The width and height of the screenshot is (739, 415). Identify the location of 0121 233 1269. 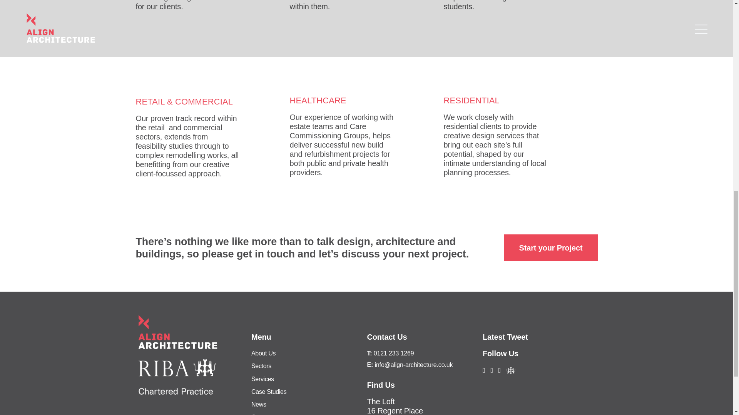
(394, 353).